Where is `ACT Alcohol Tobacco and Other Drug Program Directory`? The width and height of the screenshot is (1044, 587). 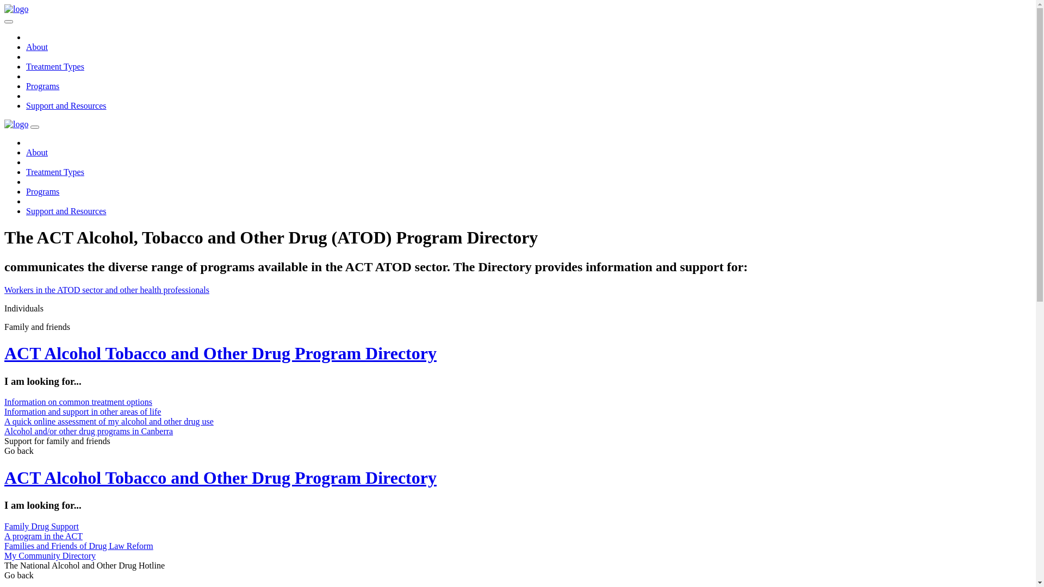
ACT Alcohol Tobacco and Other Drug Program Directory is located at coordinates (518, 353).